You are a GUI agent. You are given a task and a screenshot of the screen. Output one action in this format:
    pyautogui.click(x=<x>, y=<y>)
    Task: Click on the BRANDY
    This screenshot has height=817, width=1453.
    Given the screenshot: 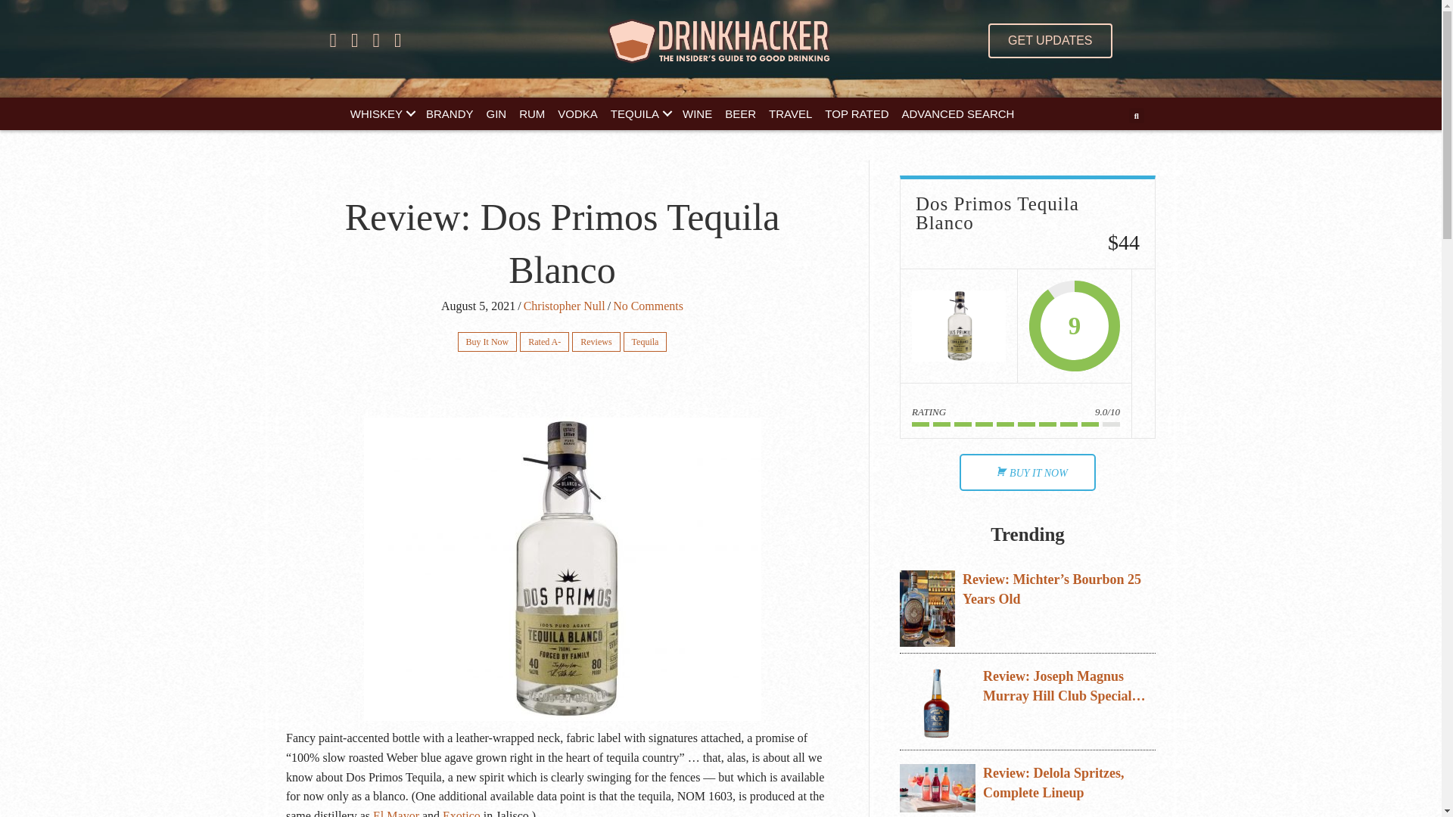 What is the action you would take?
    pyautogui.click(x=450, y=113)
    